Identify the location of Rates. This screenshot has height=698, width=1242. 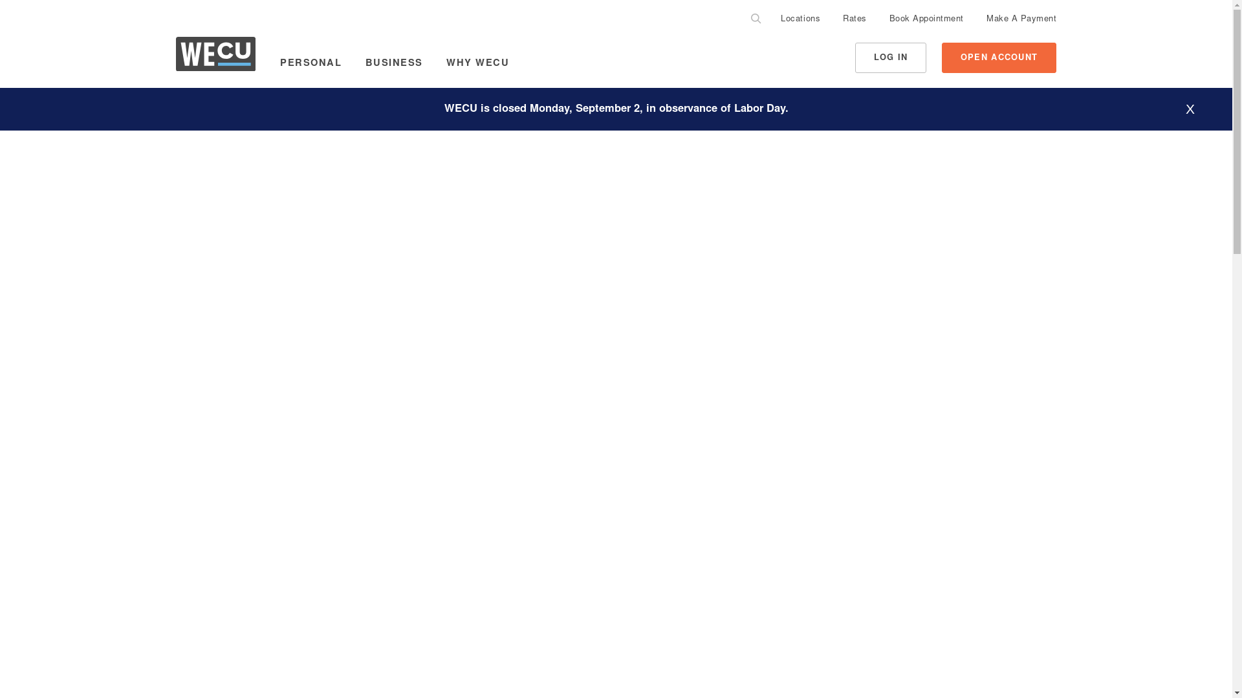
(855, 20).